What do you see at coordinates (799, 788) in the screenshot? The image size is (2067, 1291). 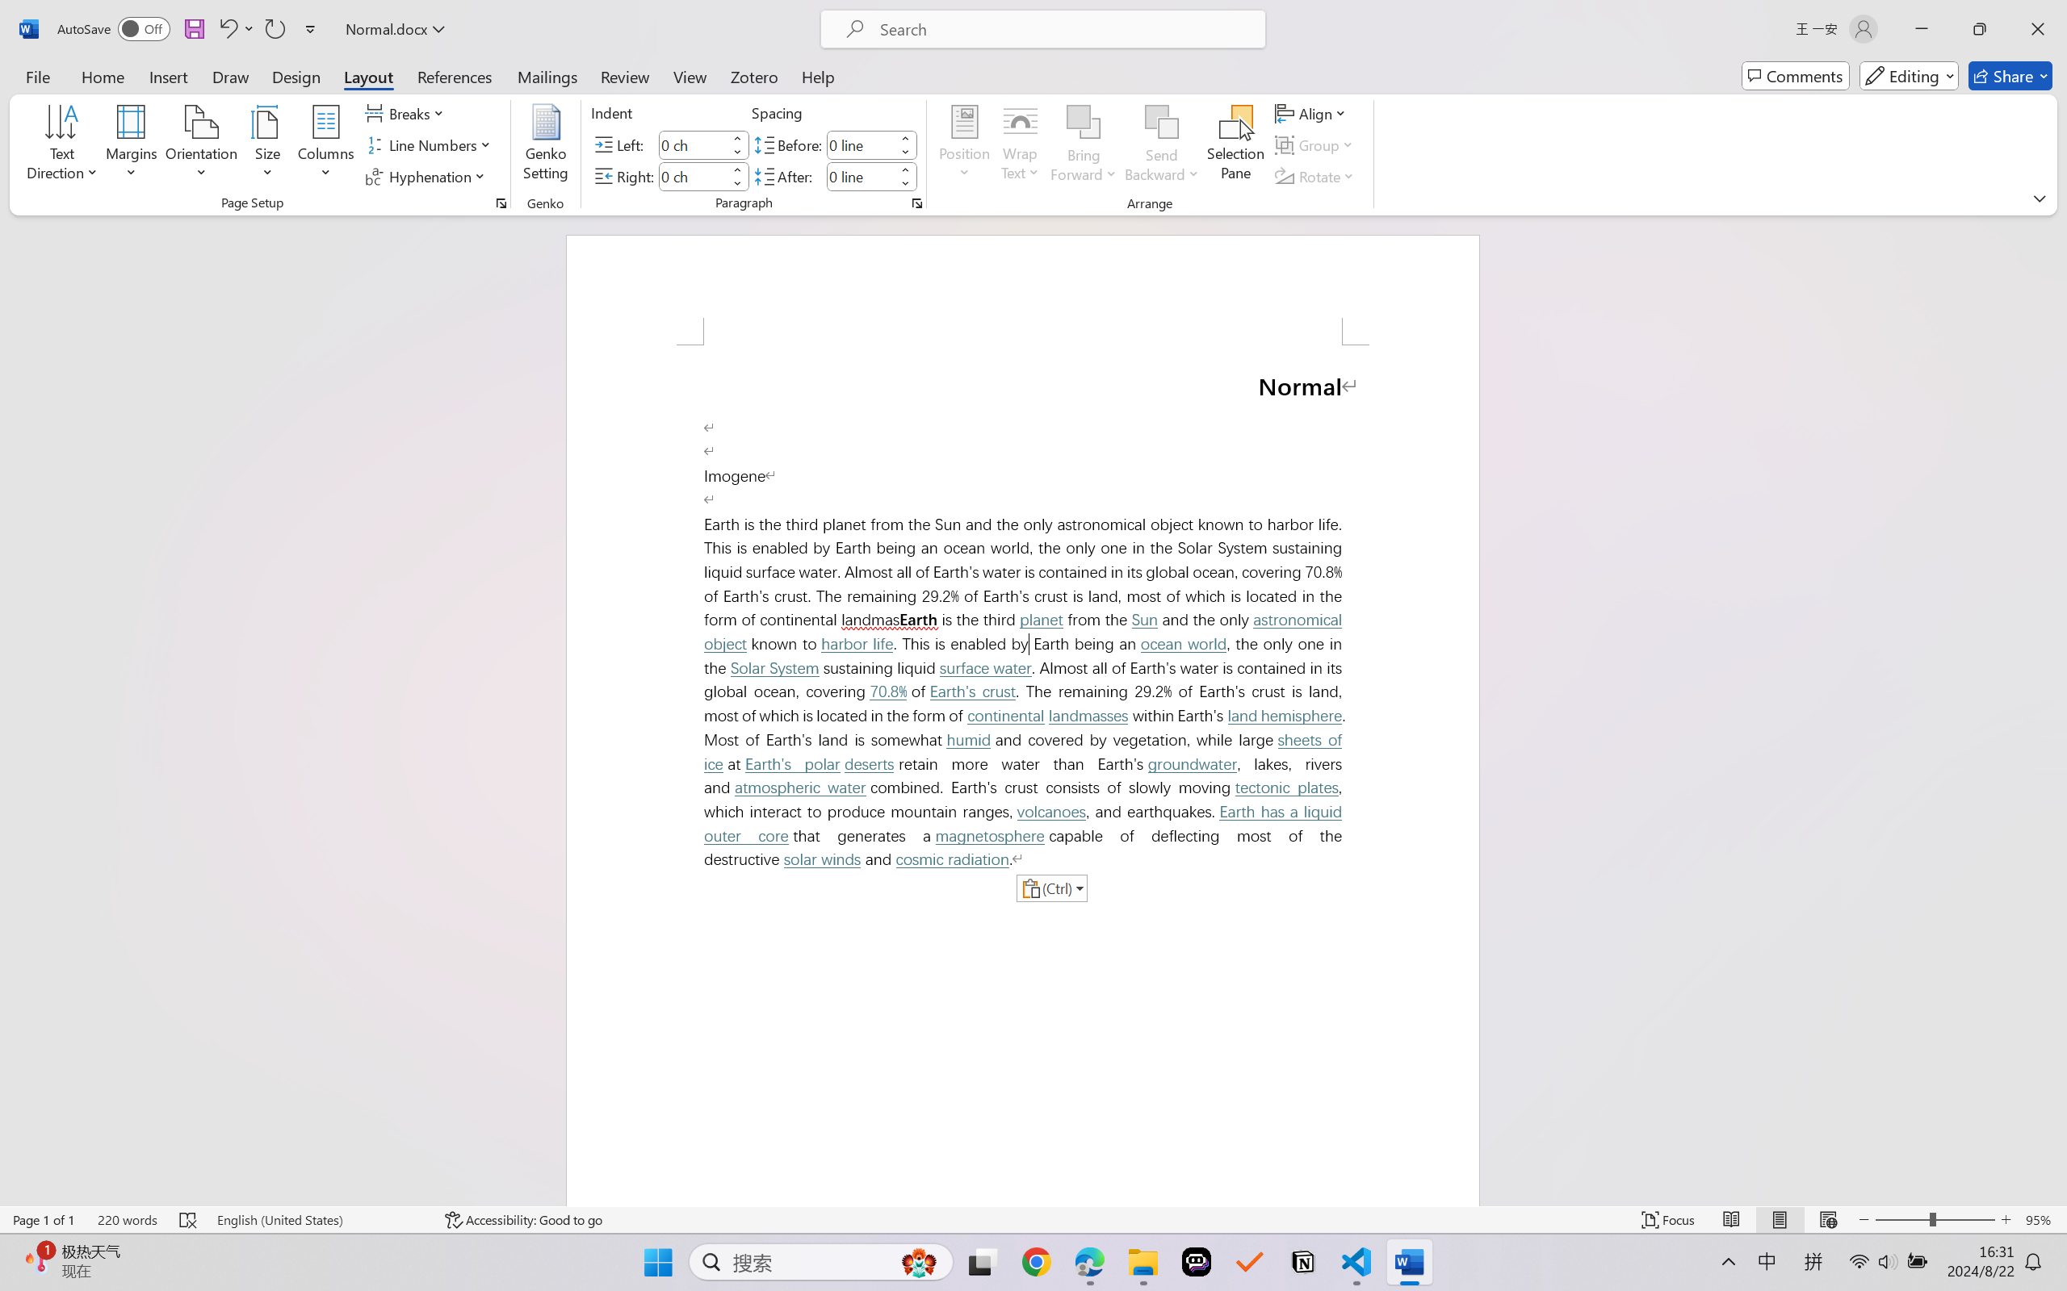 I see `atmospheric water` at bounding box center [799, 788].